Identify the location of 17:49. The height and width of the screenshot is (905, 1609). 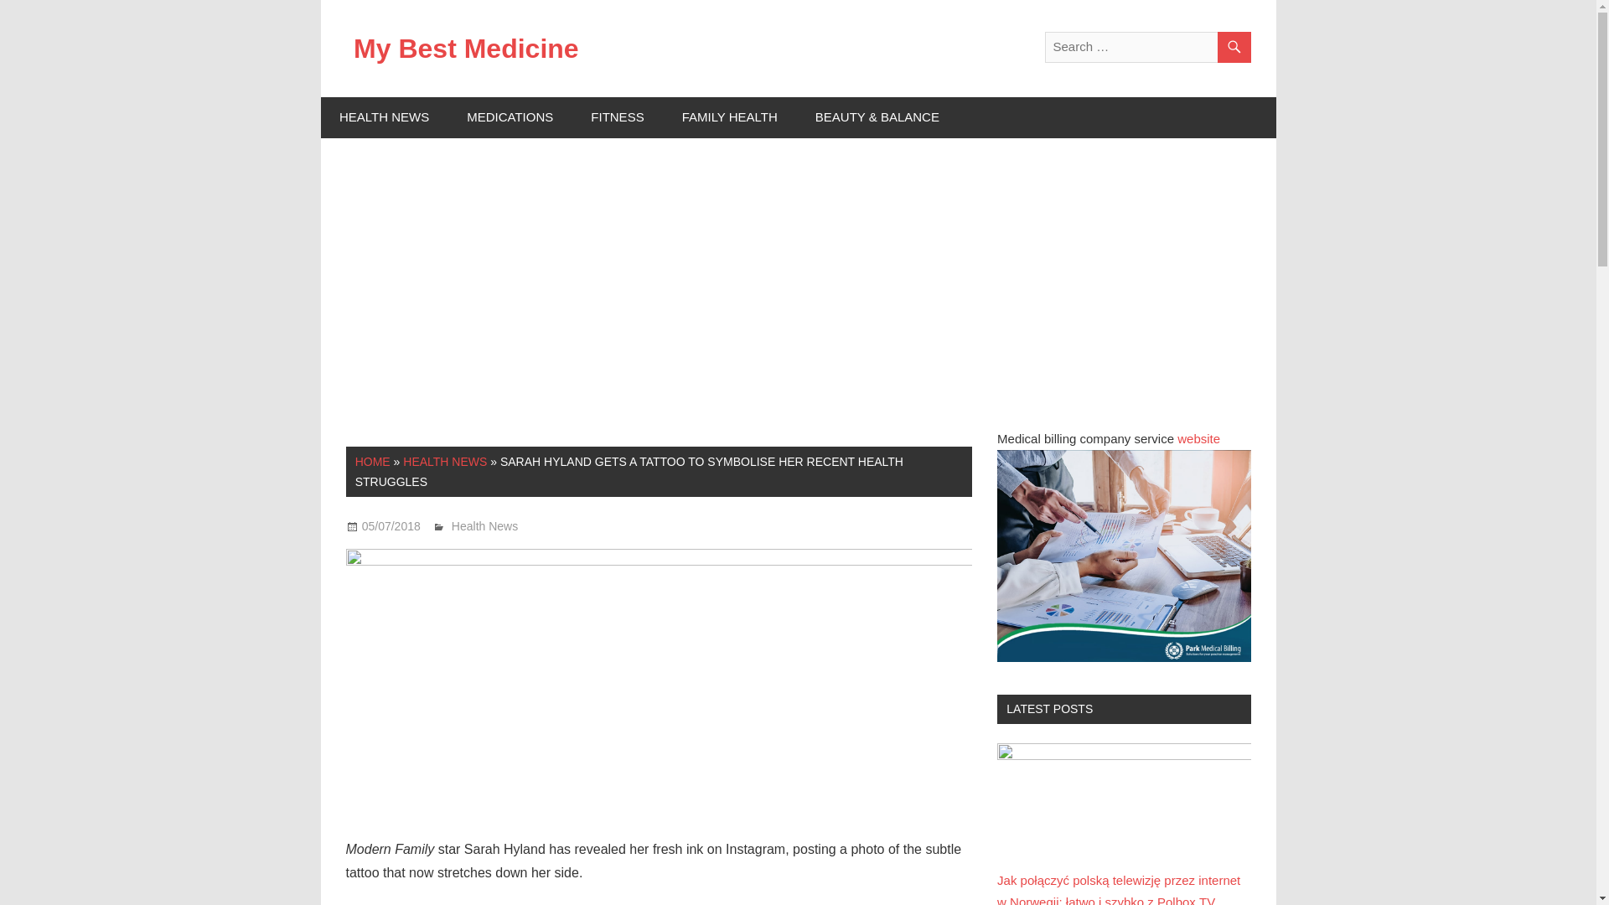
(391, 526).